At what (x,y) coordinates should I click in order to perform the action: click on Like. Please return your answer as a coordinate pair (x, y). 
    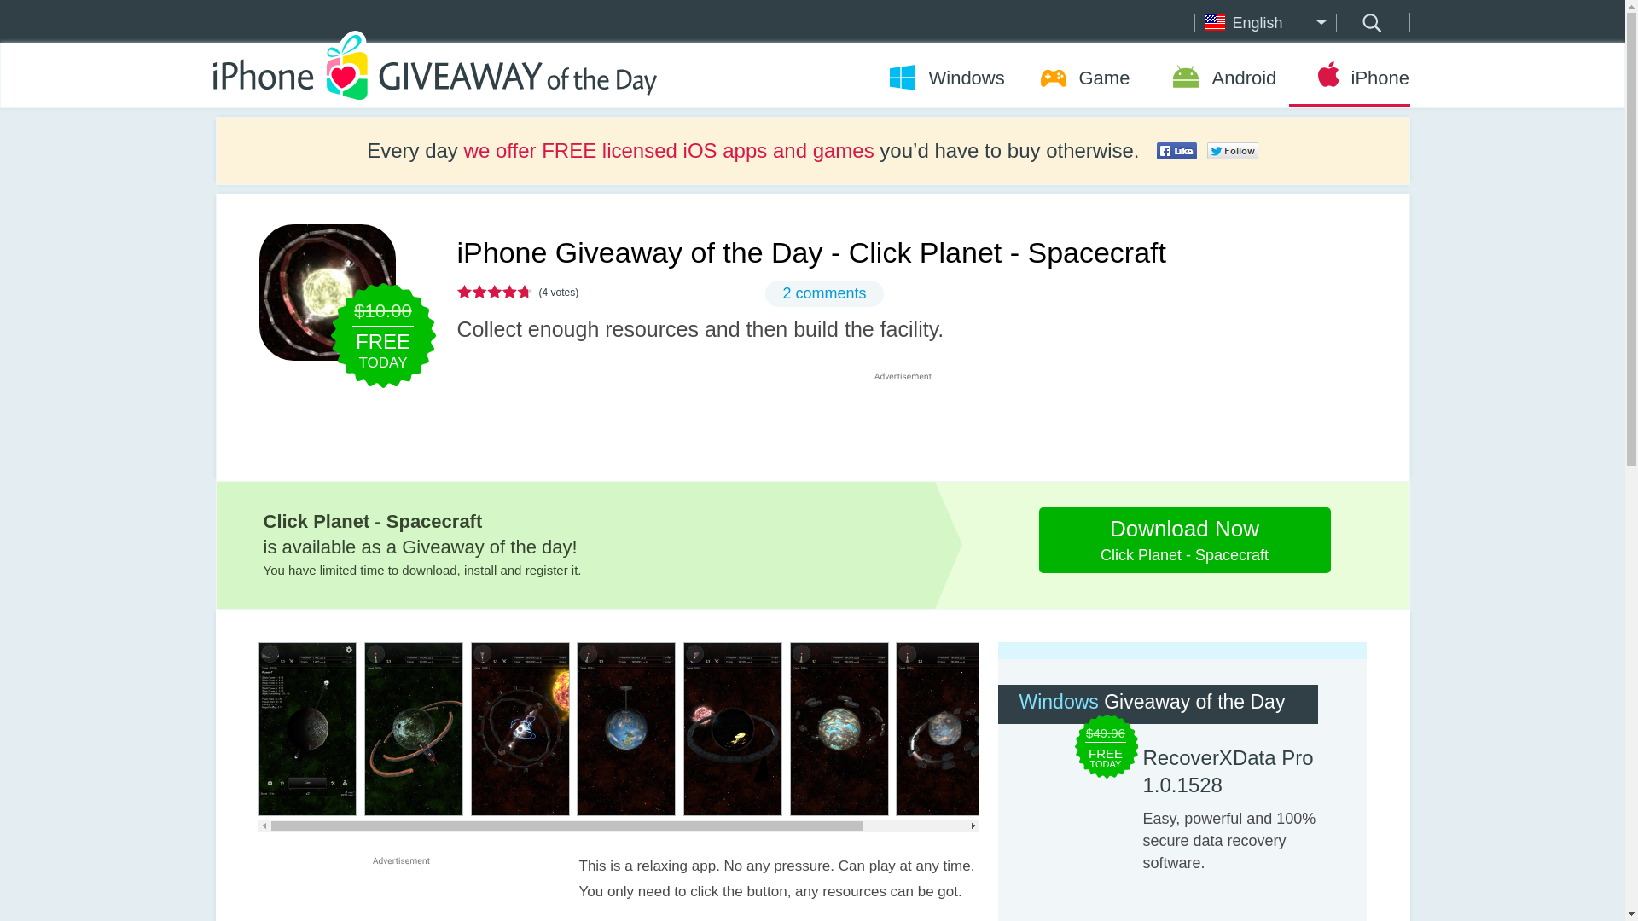
    Looking at the image, I should click on (400, 894).